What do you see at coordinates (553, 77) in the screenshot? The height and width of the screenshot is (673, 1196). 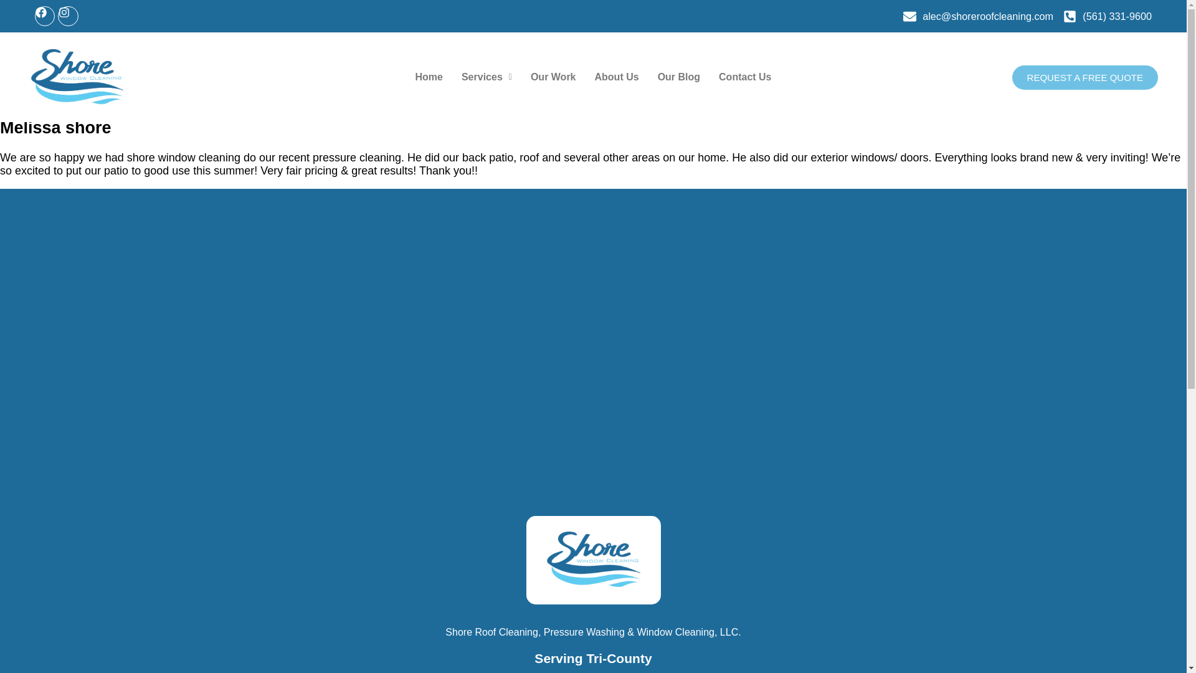 I see `Our Work` at bounding box center [553, 77].